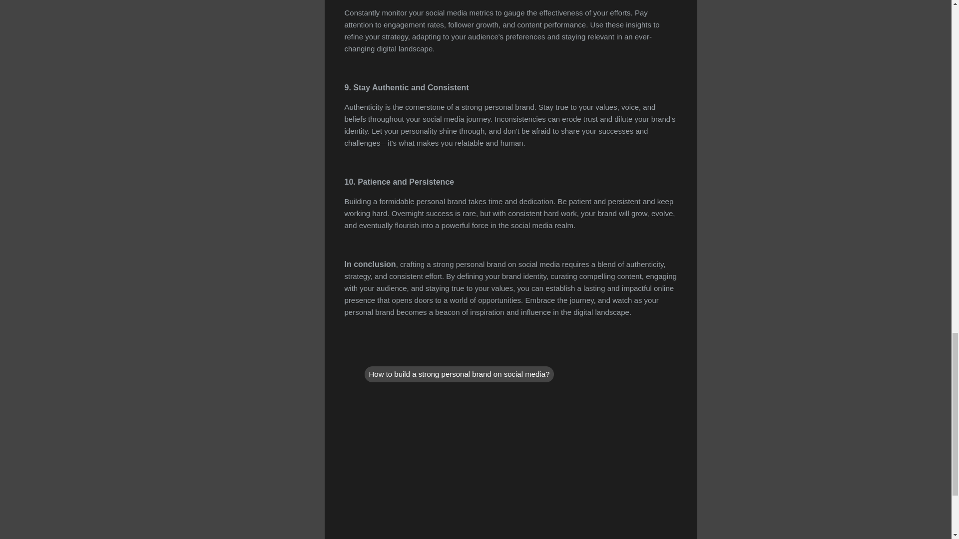 This screenshot has height=539, width=959. Describe the element at coordinates (459, 374) in the screenshot. I see `How to build a strong personal brand on social media?` at that location.